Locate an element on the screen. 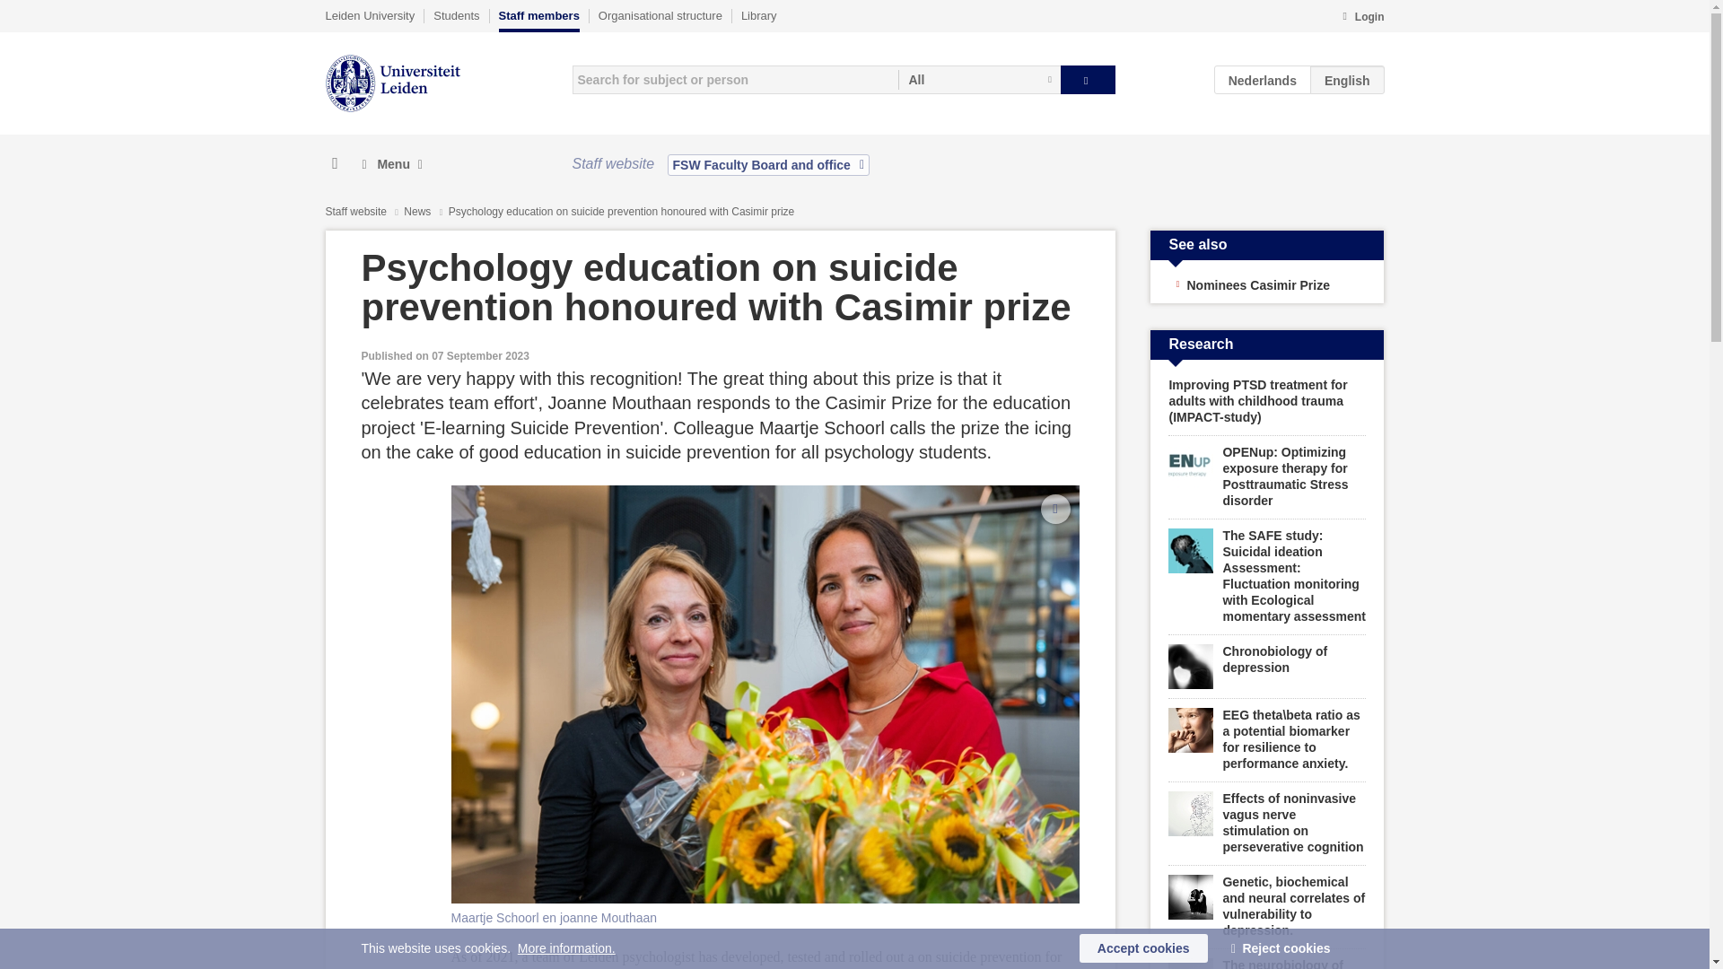  Login is located at coordinates (1362, 18).